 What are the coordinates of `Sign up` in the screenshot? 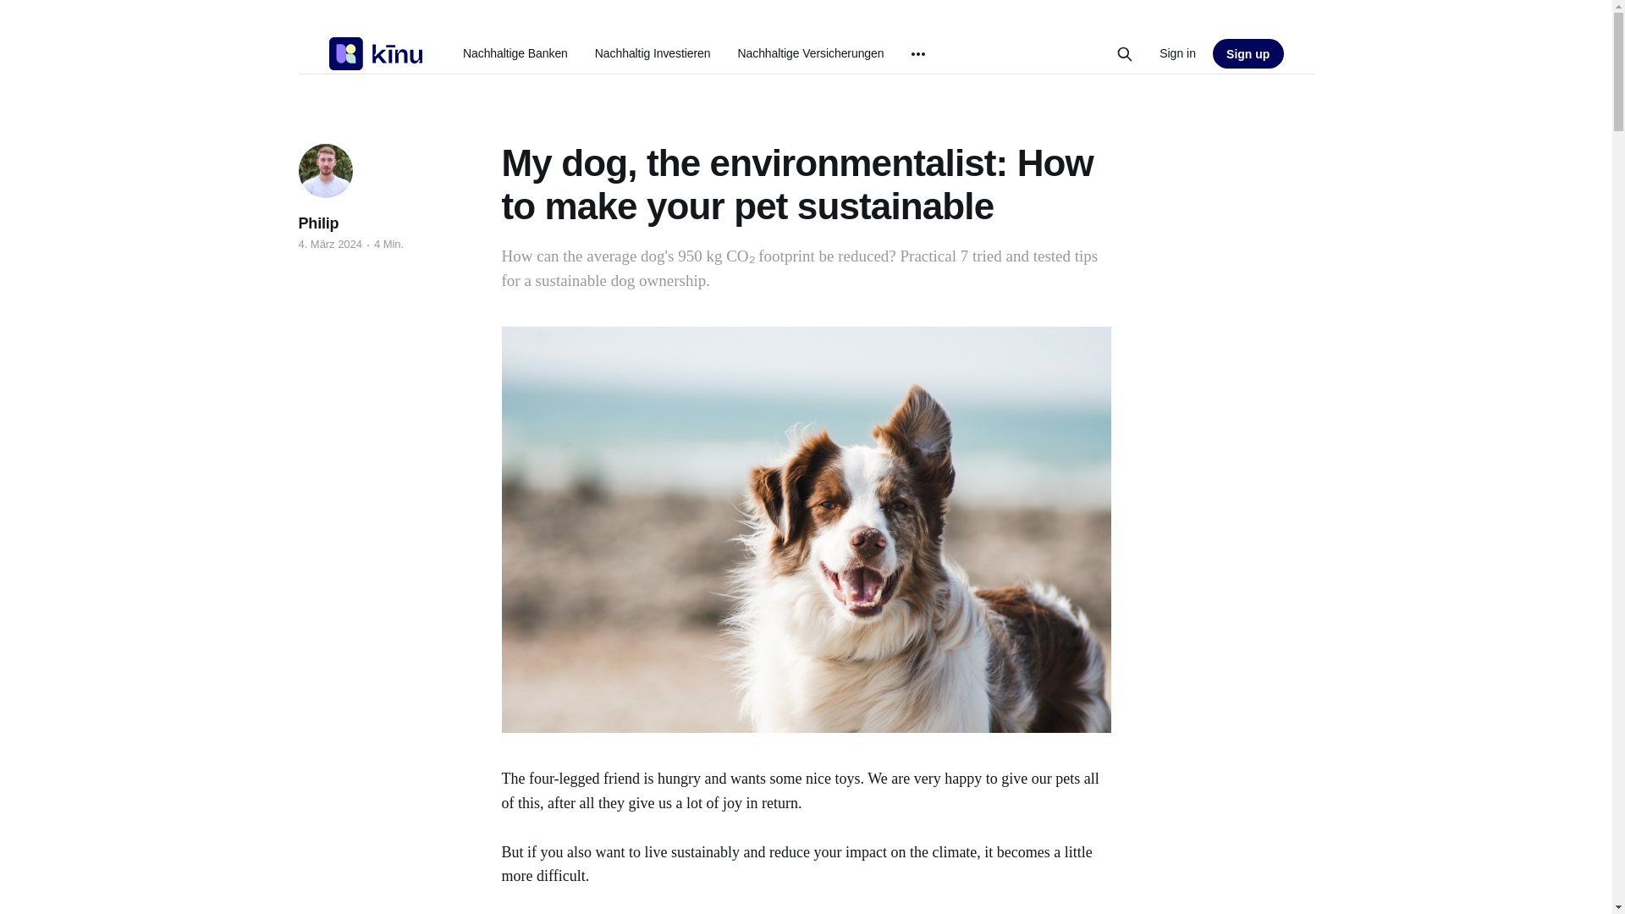 It's located at (1248, 54).